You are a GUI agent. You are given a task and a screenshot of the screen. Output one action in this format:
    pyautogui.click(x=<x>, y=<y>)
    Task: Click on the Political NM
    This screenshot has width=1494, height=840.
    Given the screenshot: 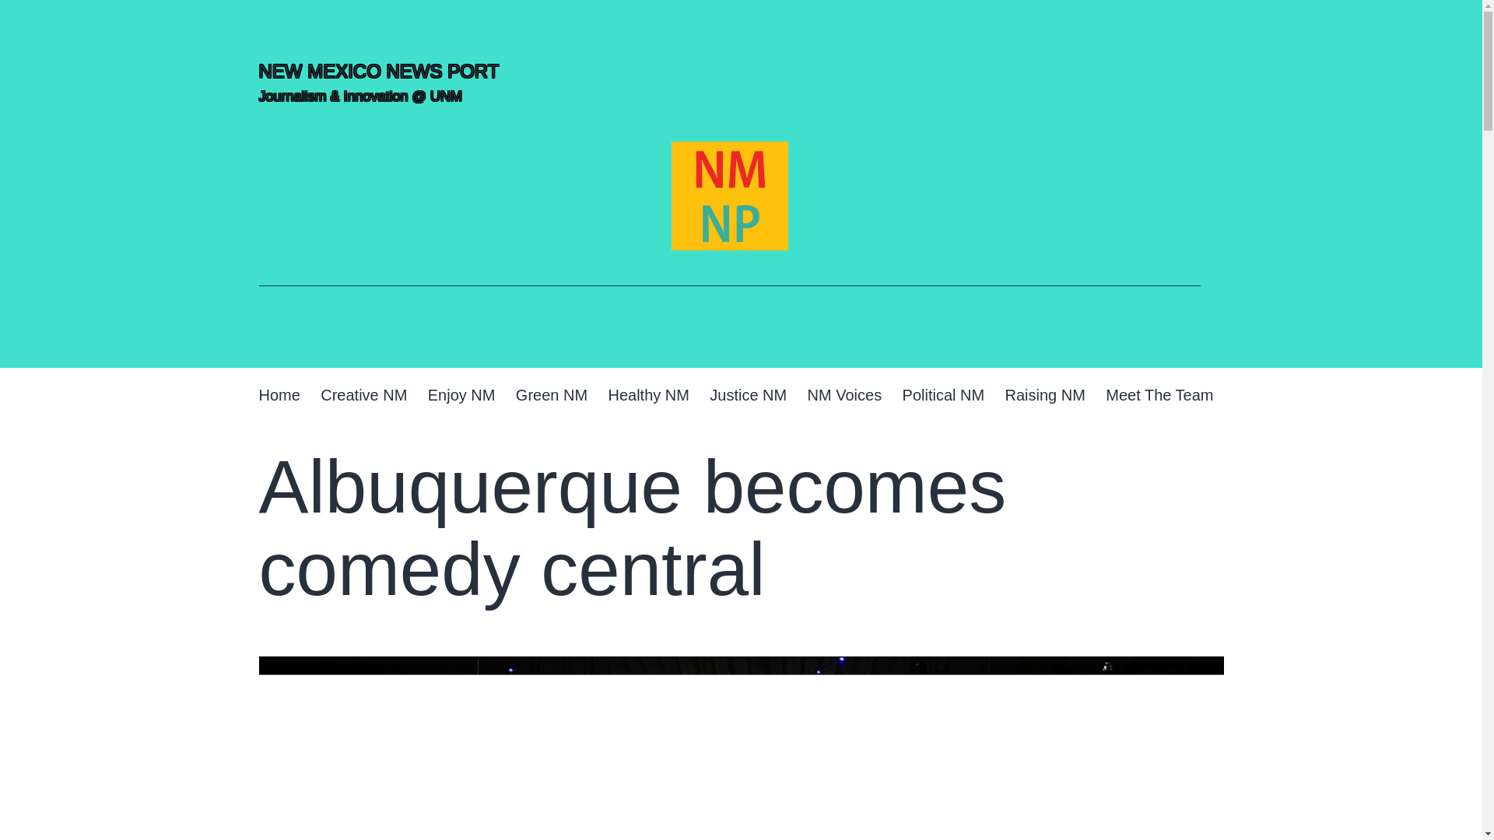 What is the action you would take?
    pyautogui.click(x=943, y=395)
    